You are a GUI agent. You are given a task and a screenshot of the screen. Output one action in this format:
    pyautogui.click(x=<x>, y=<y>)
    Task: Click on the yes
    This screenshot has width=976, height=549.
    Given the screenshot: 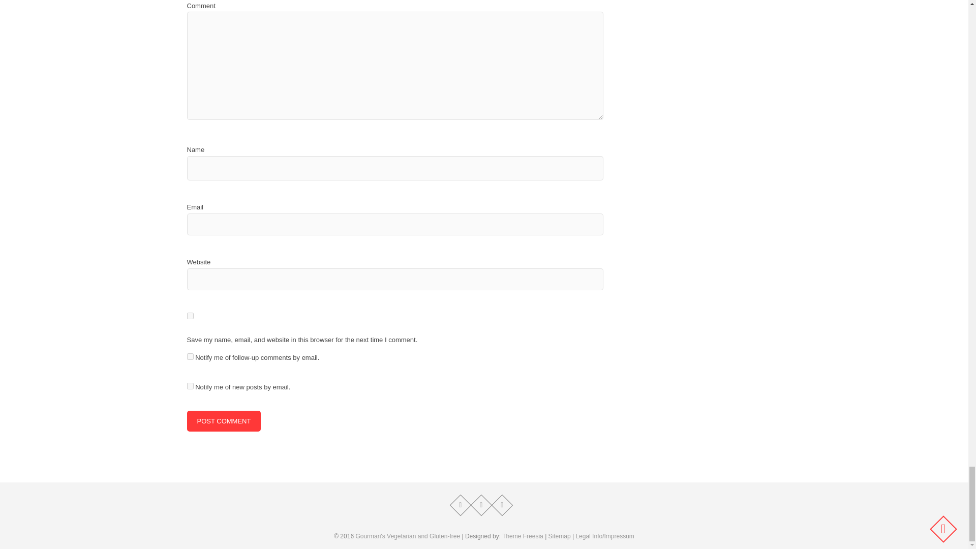 What is the action you would take?
    pyautogui.click(x=190, y=315)
    